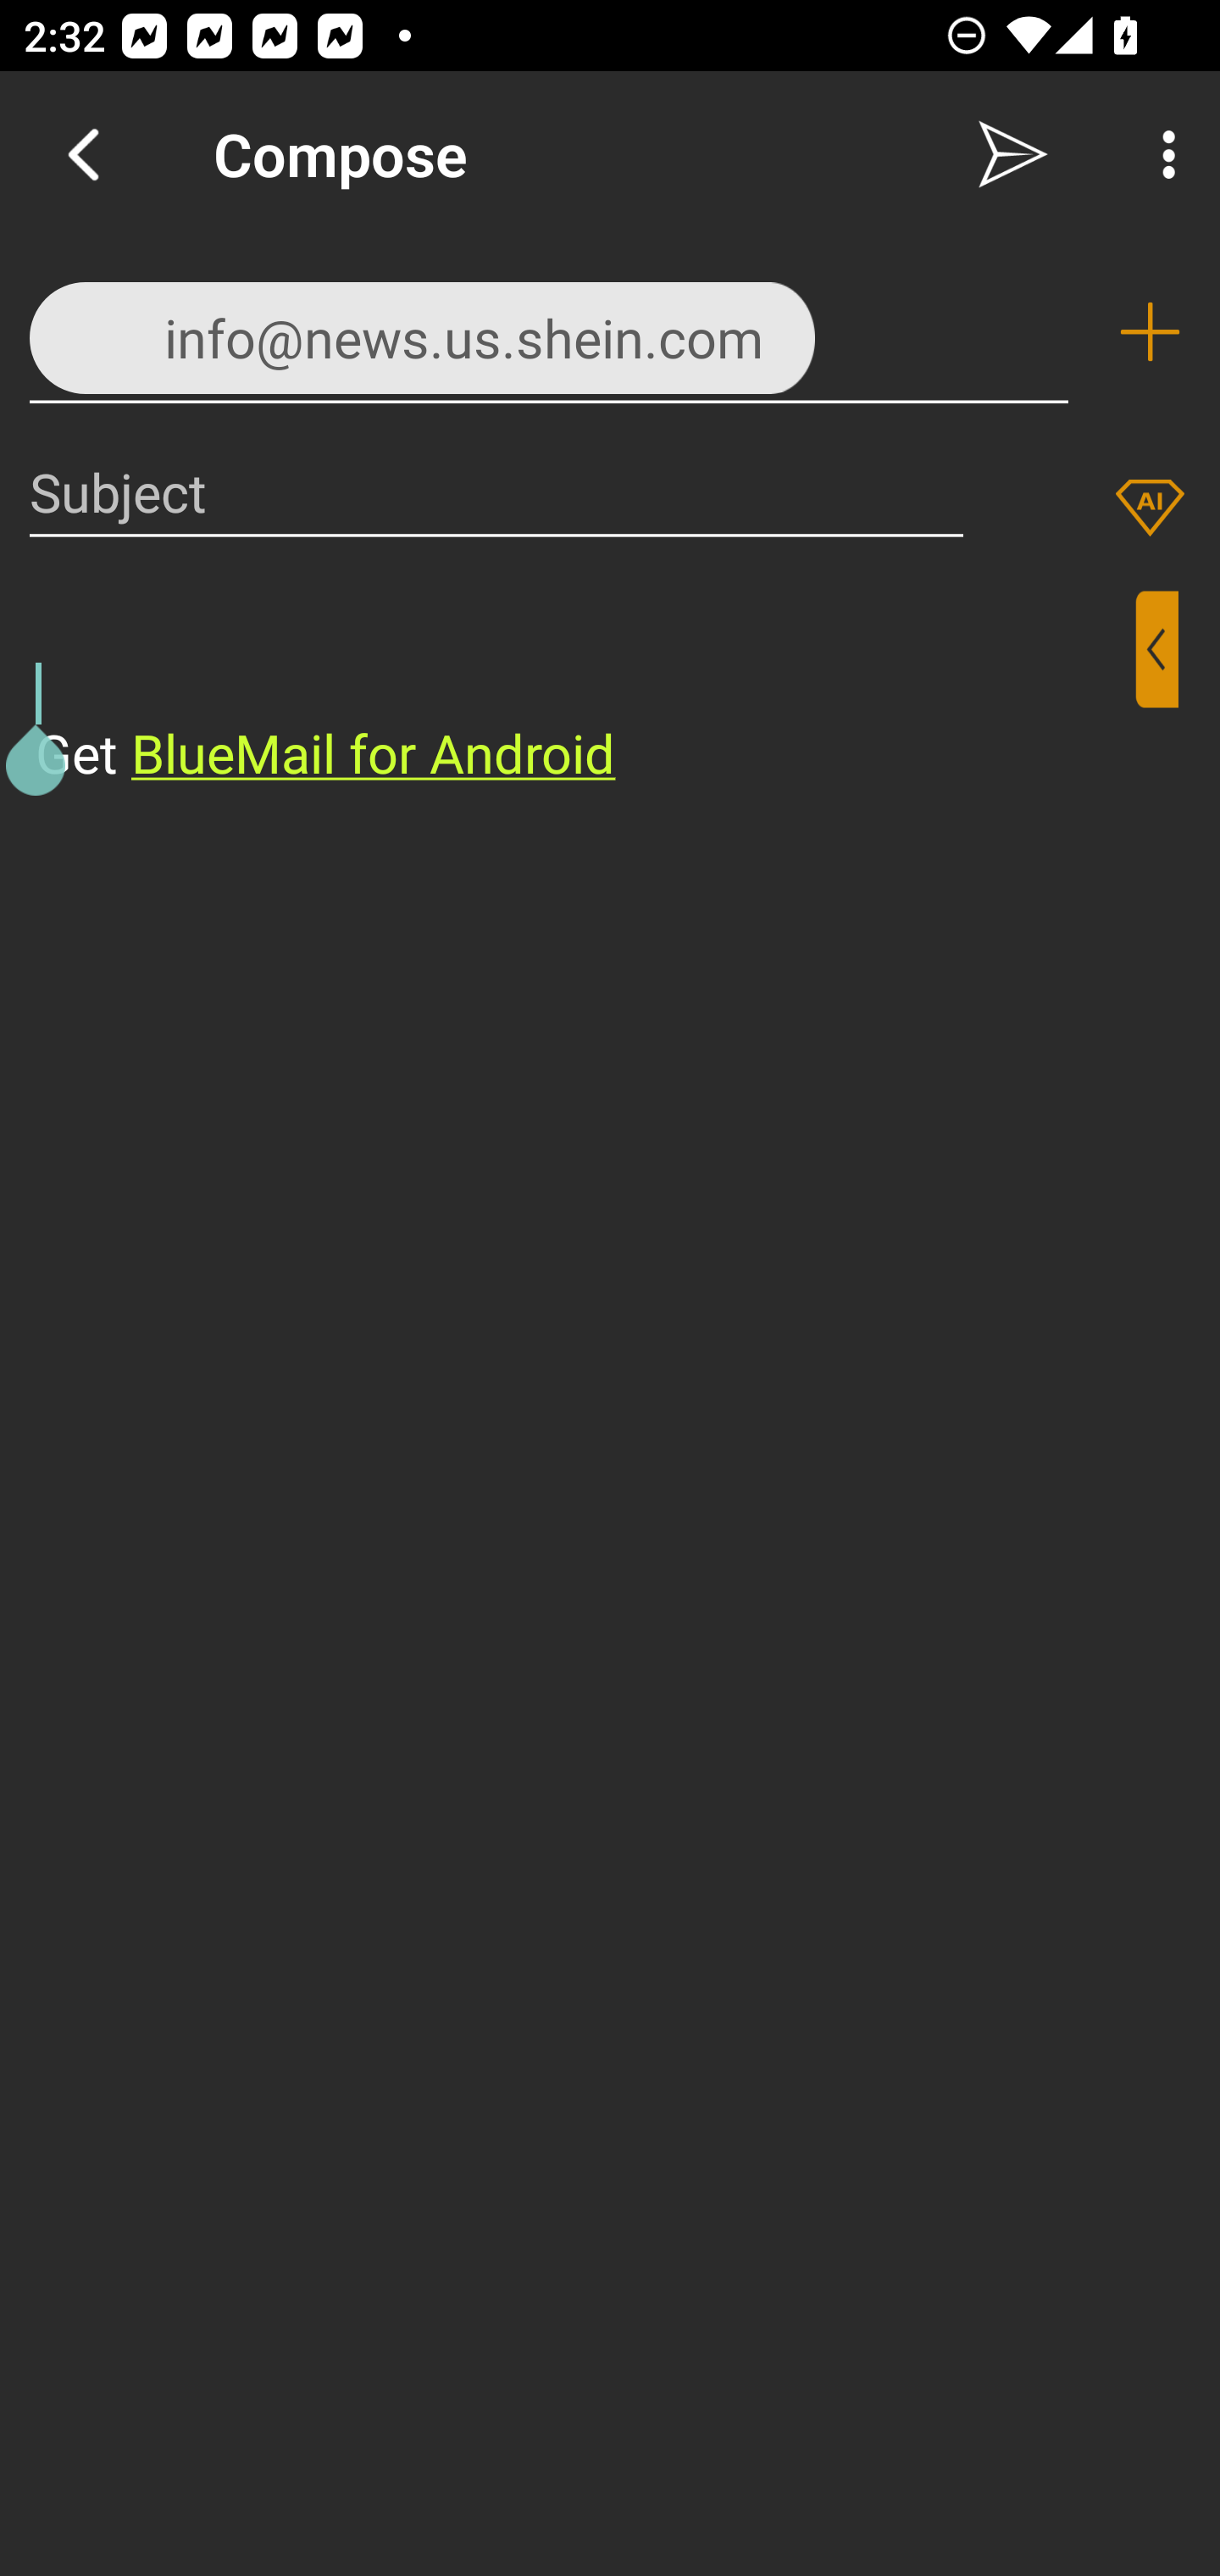 The width and height of the screenshot is (1220, 2576). I want to click on More Options, so click(1161, 154).